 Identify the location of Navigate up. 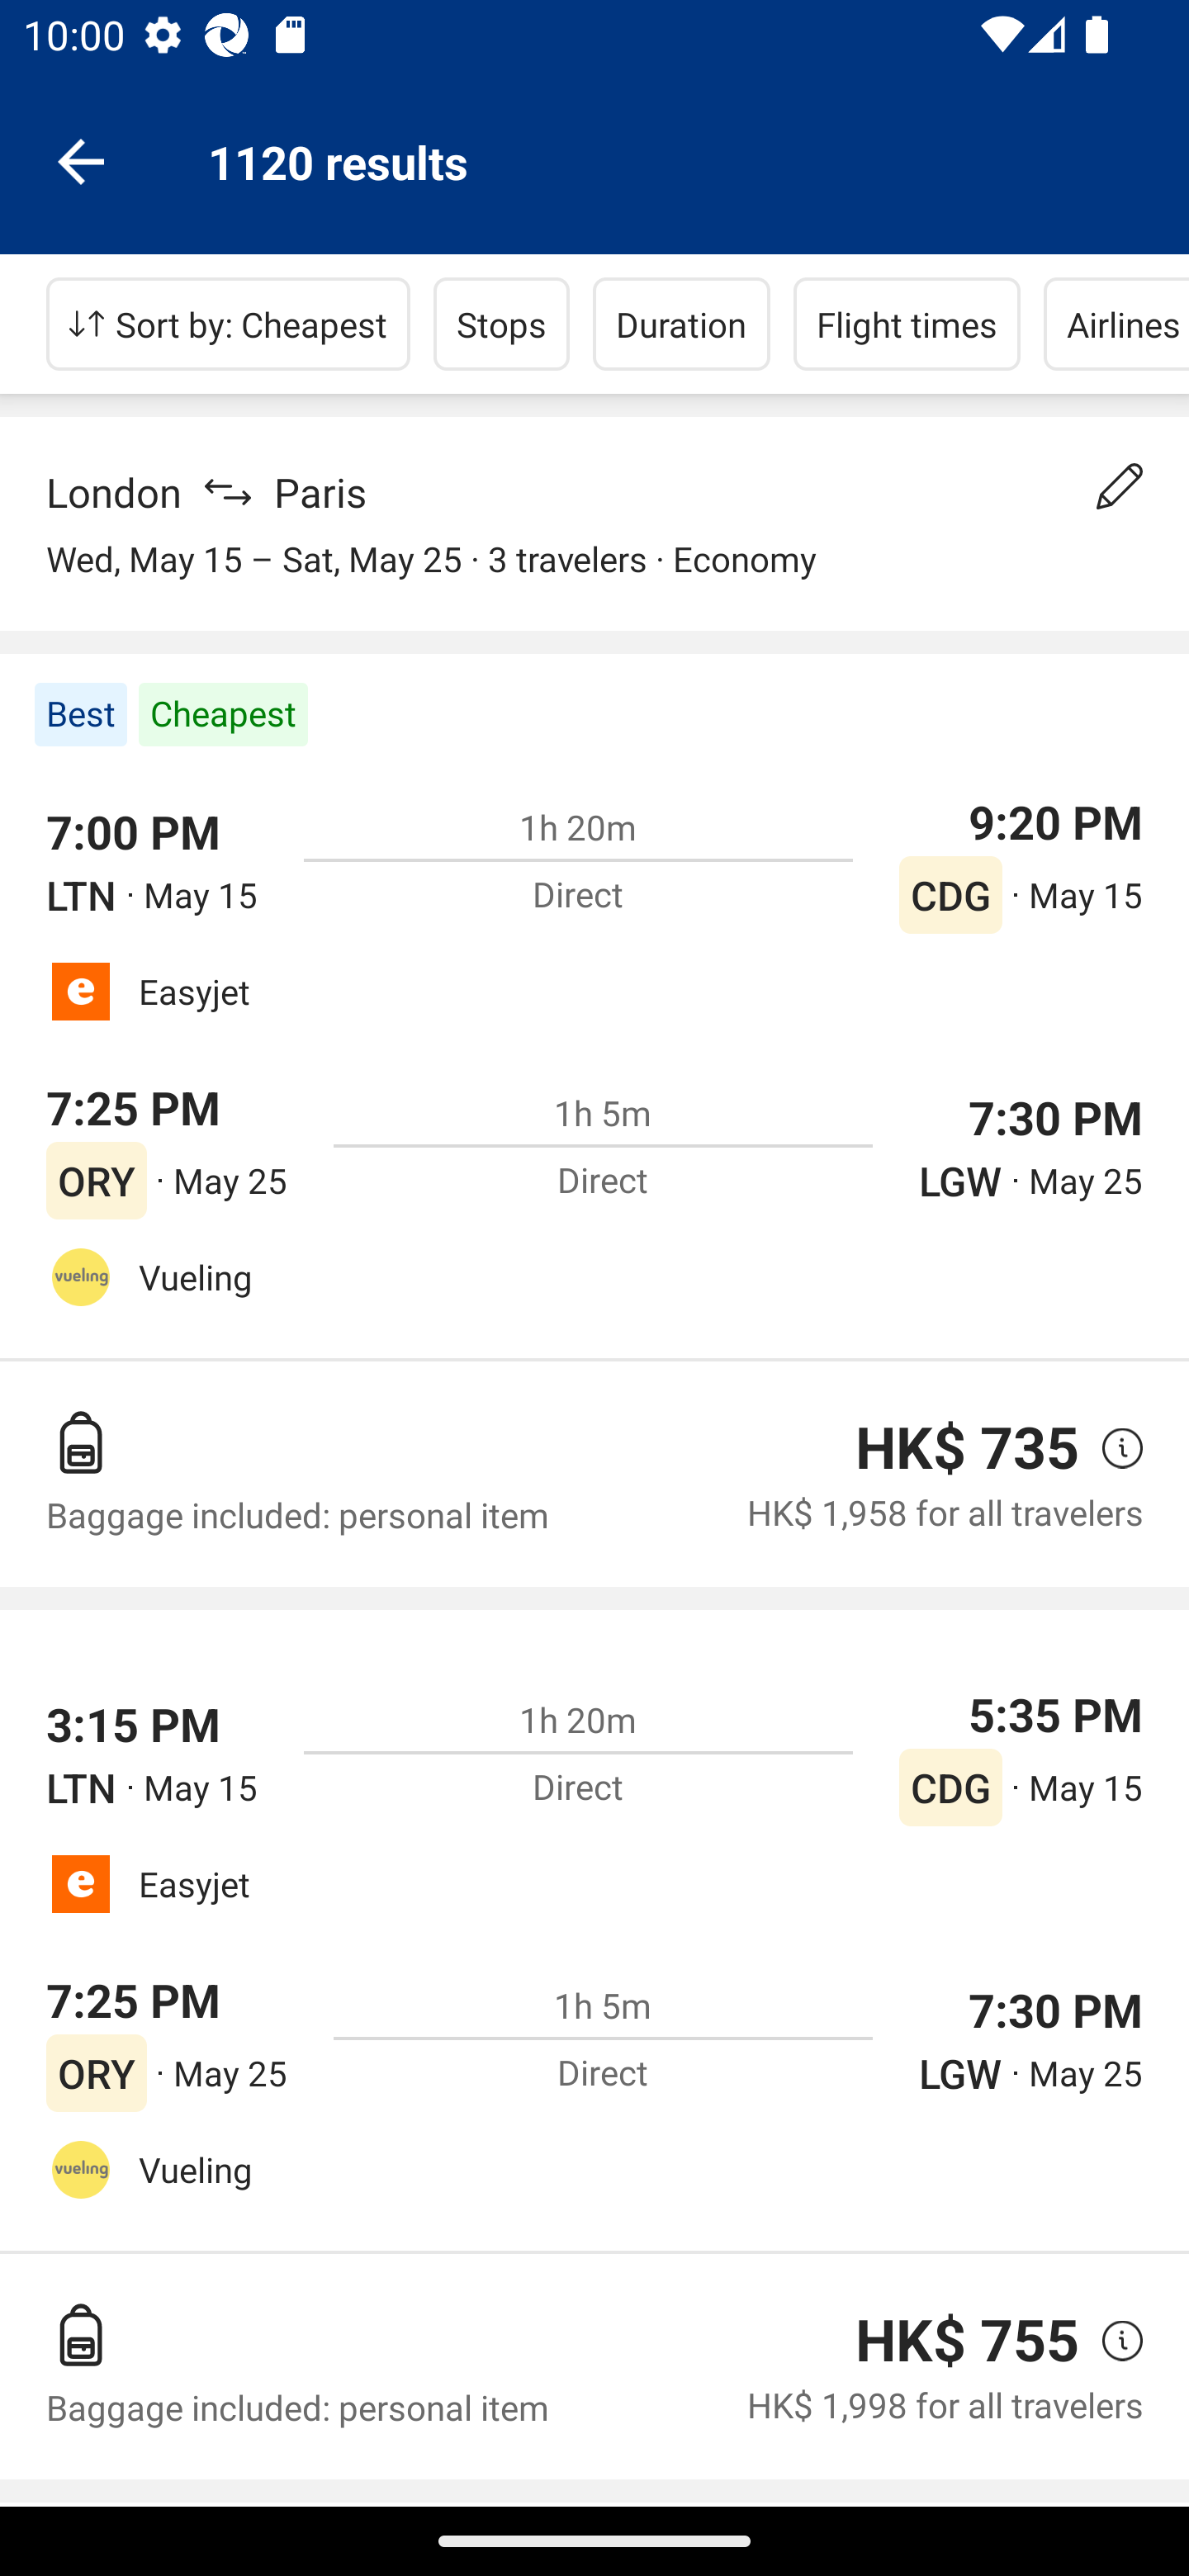
(81, 160).